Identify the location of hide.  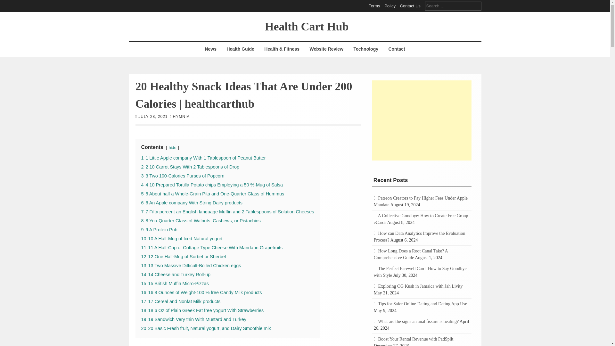
(172, 147).